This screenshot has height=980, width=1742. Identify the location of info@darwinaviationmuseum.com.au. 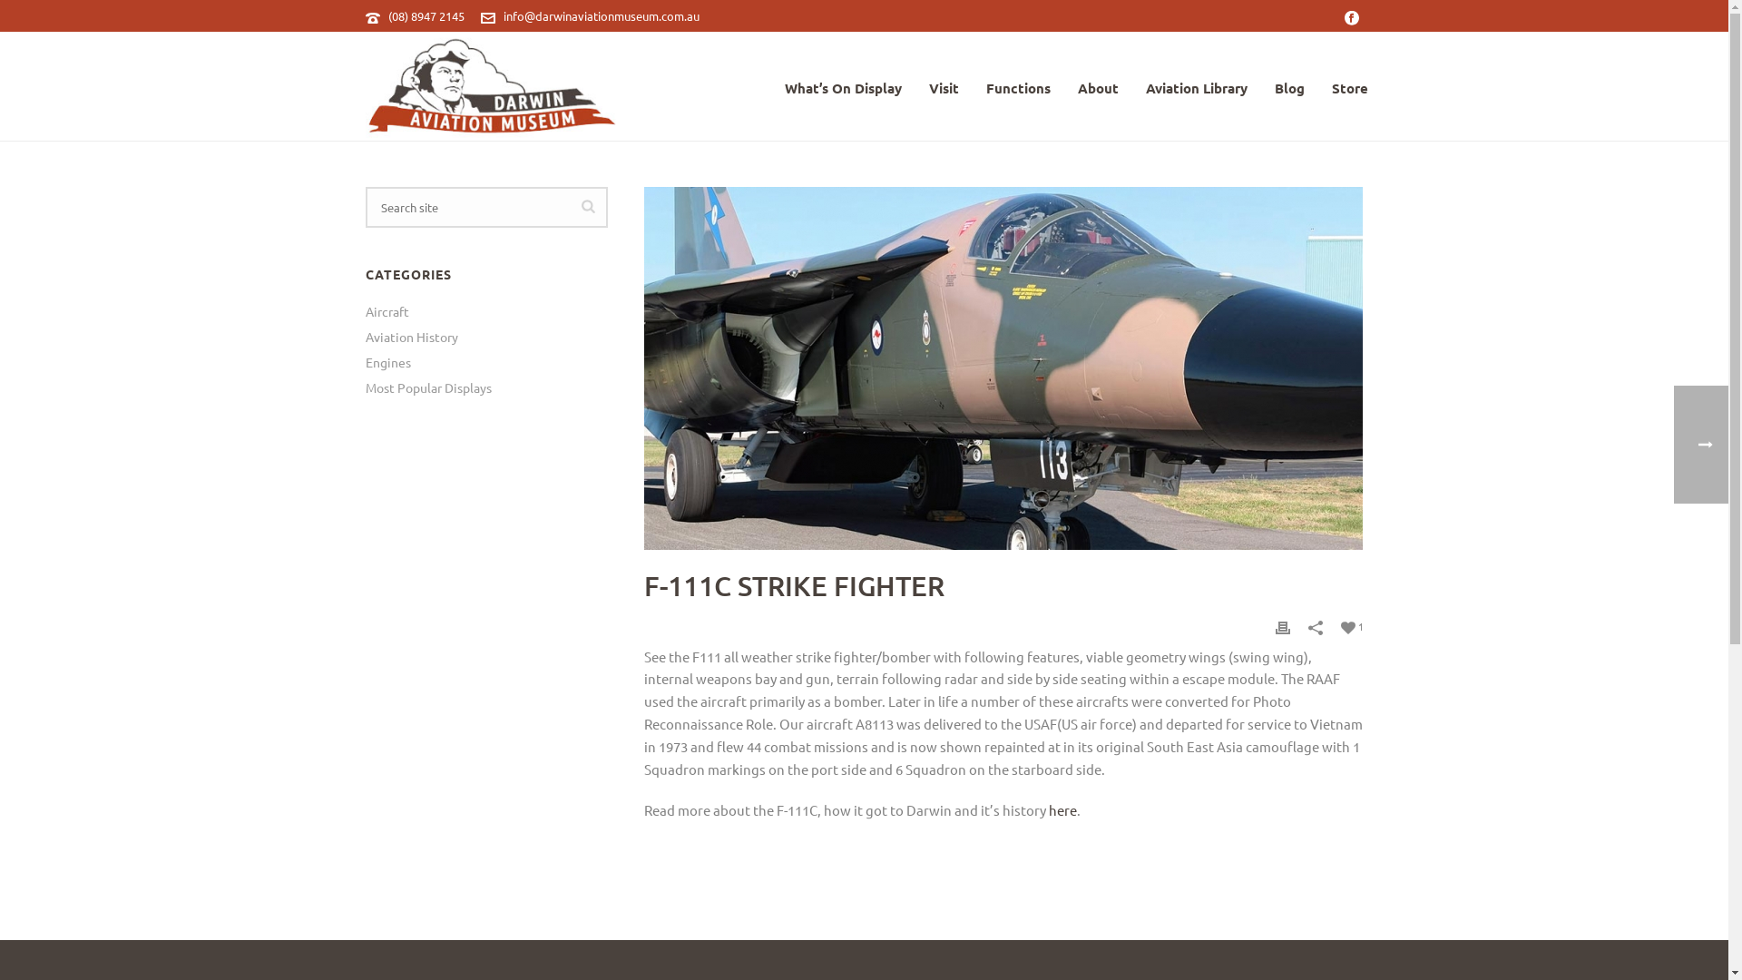
(601, 16).